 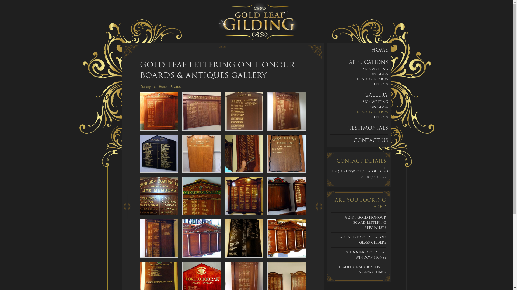 I want to click on Link to Pascoe Girls Honour Board image, so click(x=159, y=153).